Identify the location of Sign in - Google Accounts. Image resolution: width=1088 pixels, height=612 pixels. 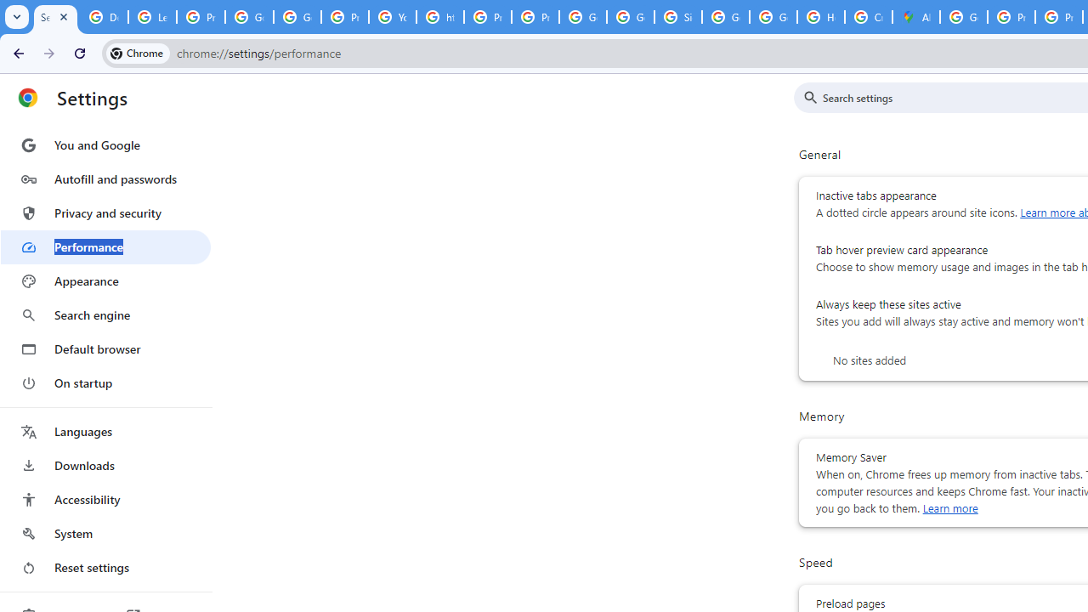
(678, 17).